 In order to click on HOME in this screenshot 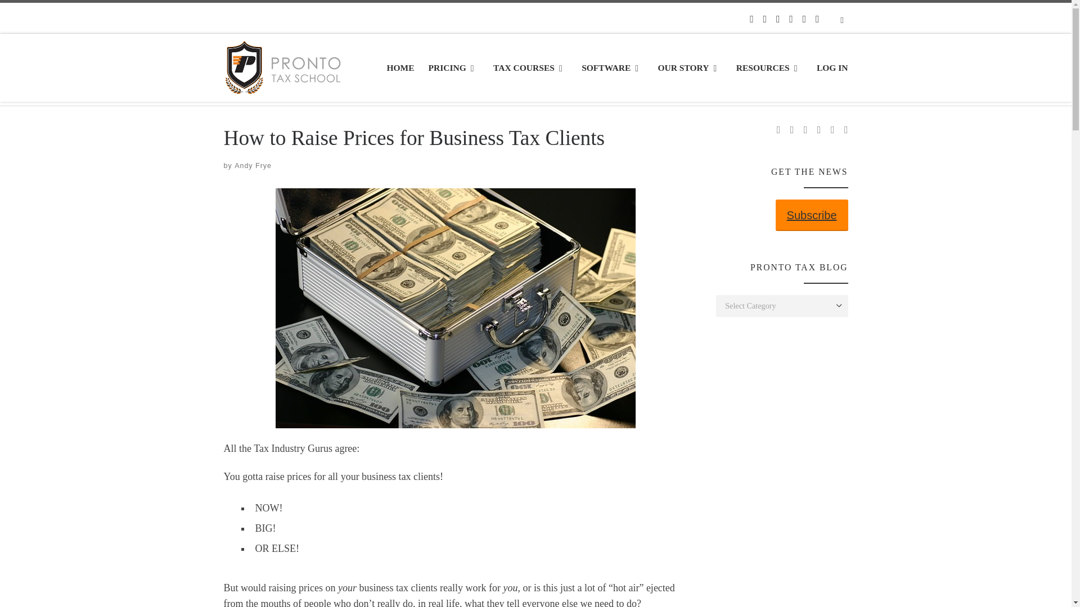, I will do `click(400, 68)`.